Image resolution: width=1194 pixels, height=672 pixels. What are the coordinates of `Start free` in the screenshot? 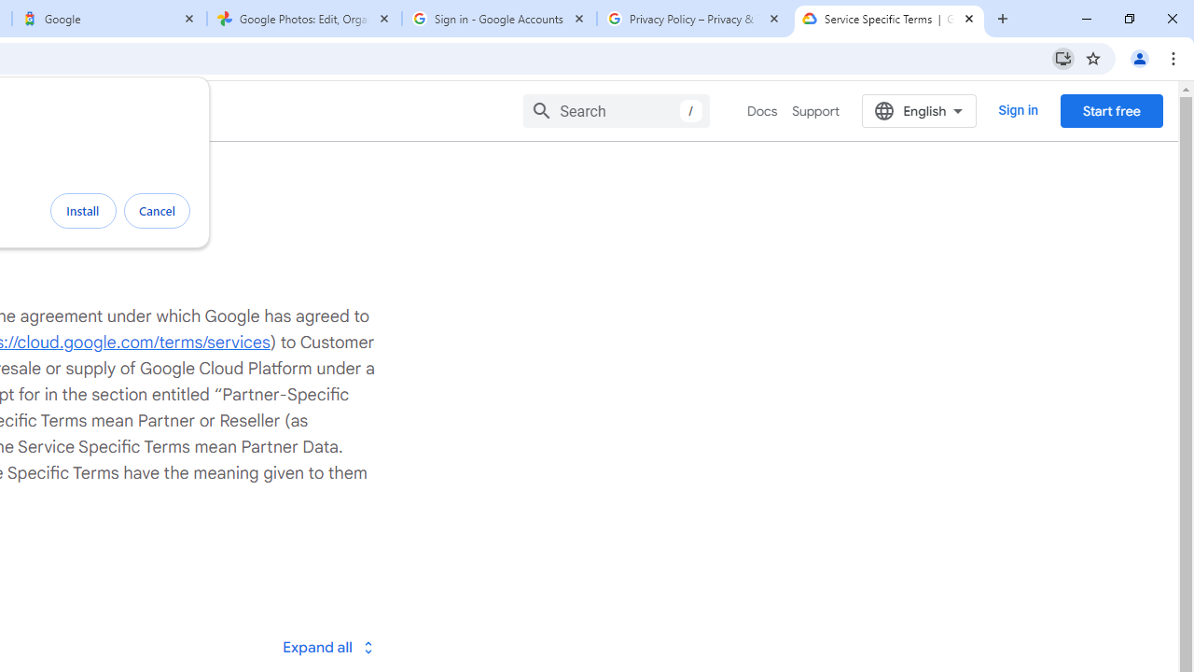 It's located at (1111, 110).